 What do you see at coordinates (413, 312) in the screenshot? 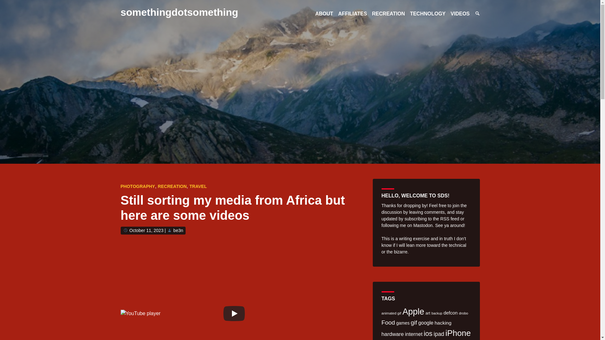
I see `Apple` at bounding box center [413, 312].